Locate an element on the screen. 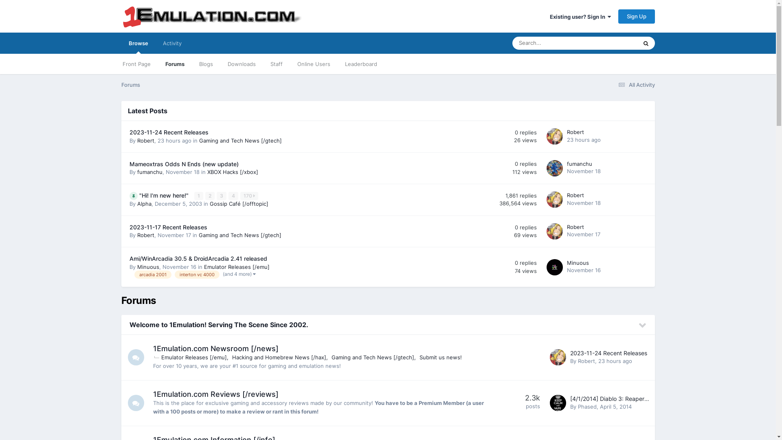  170 is located at coordinates (249, 196).